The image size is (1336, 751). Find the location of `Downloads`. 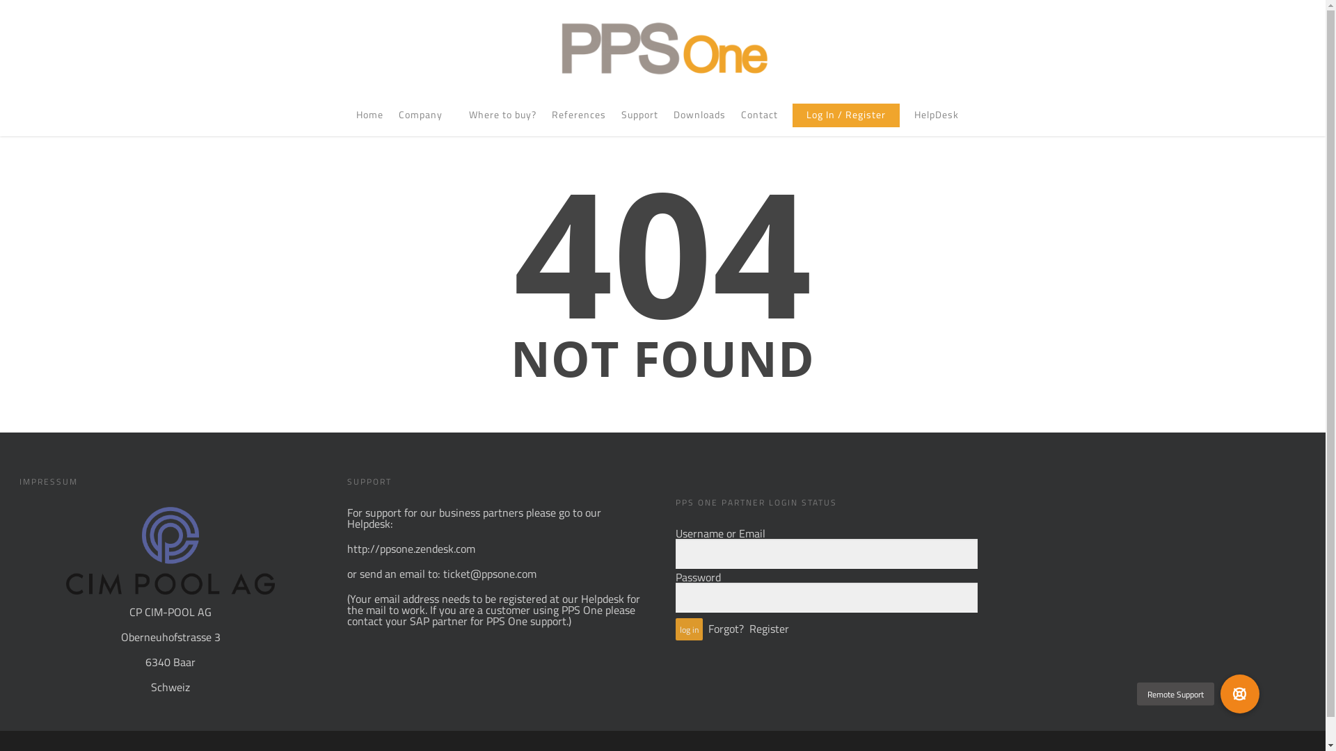

Downloads is located at coordinates (700, 122).